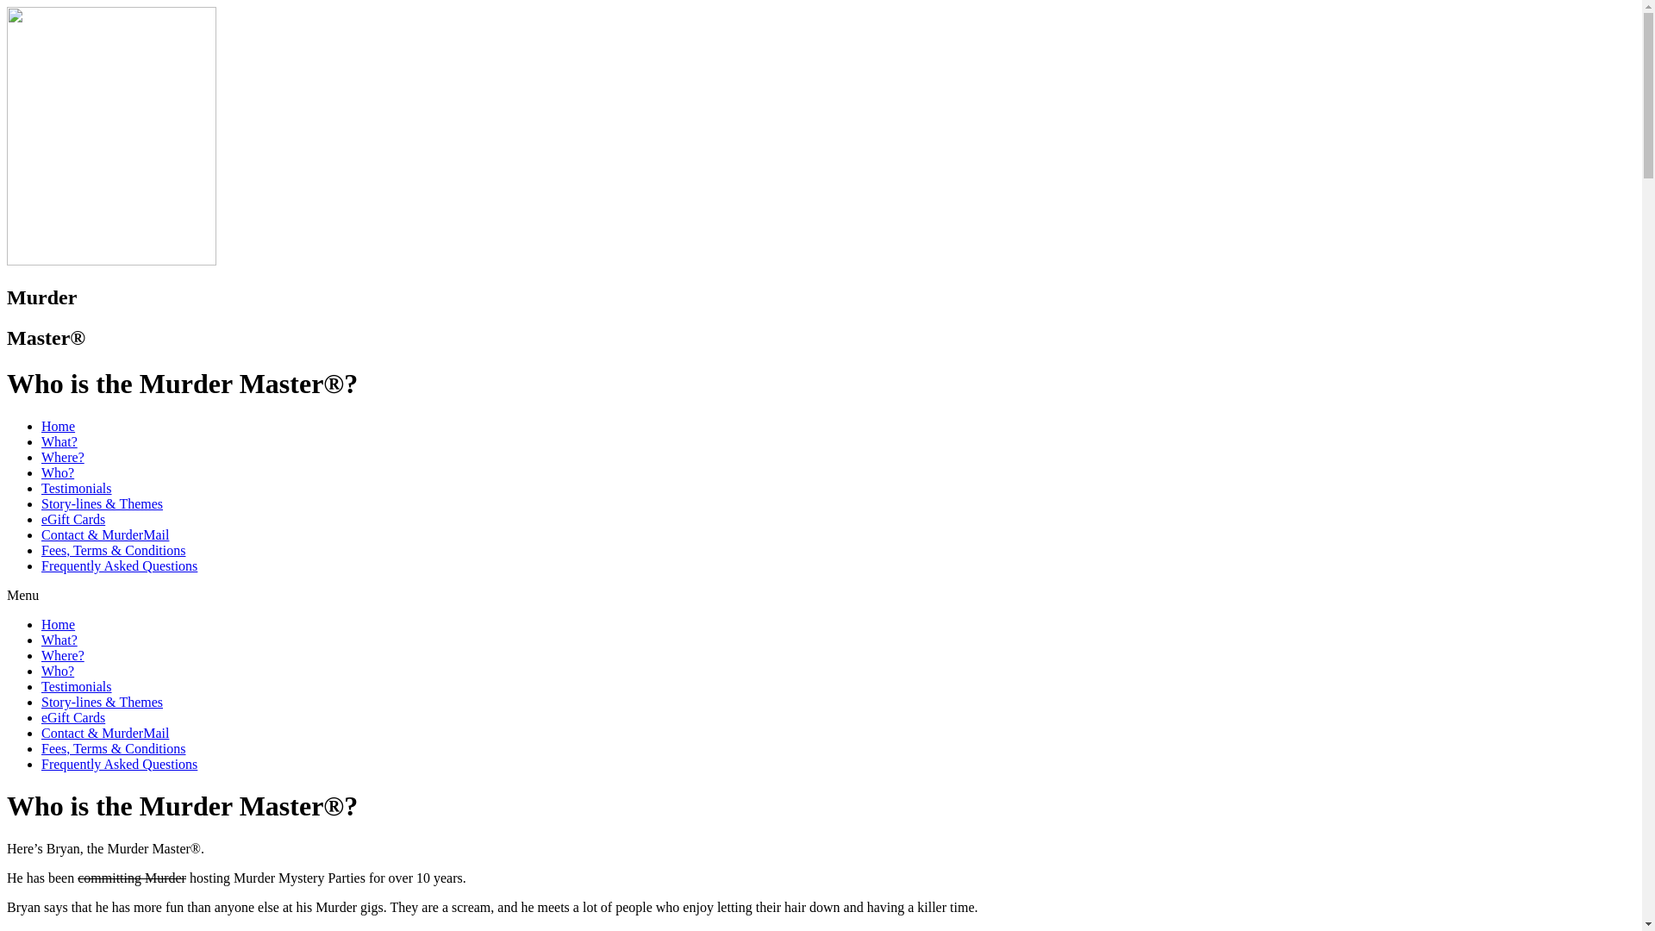  What do you see at coordinates (59, 426) in the screenshot?
I see `Home` at bounding box center [59, 426].